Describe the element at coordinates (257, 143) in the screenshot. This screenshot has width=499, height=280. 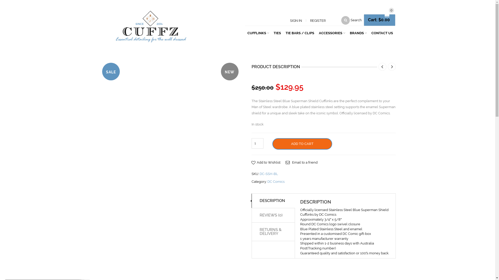
I see `Qty` at that location.